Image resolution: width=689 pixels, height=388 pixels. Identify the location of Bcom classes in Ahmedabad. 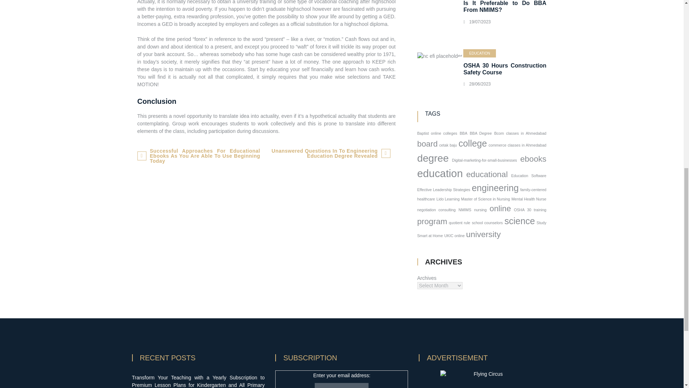
(520, 133).